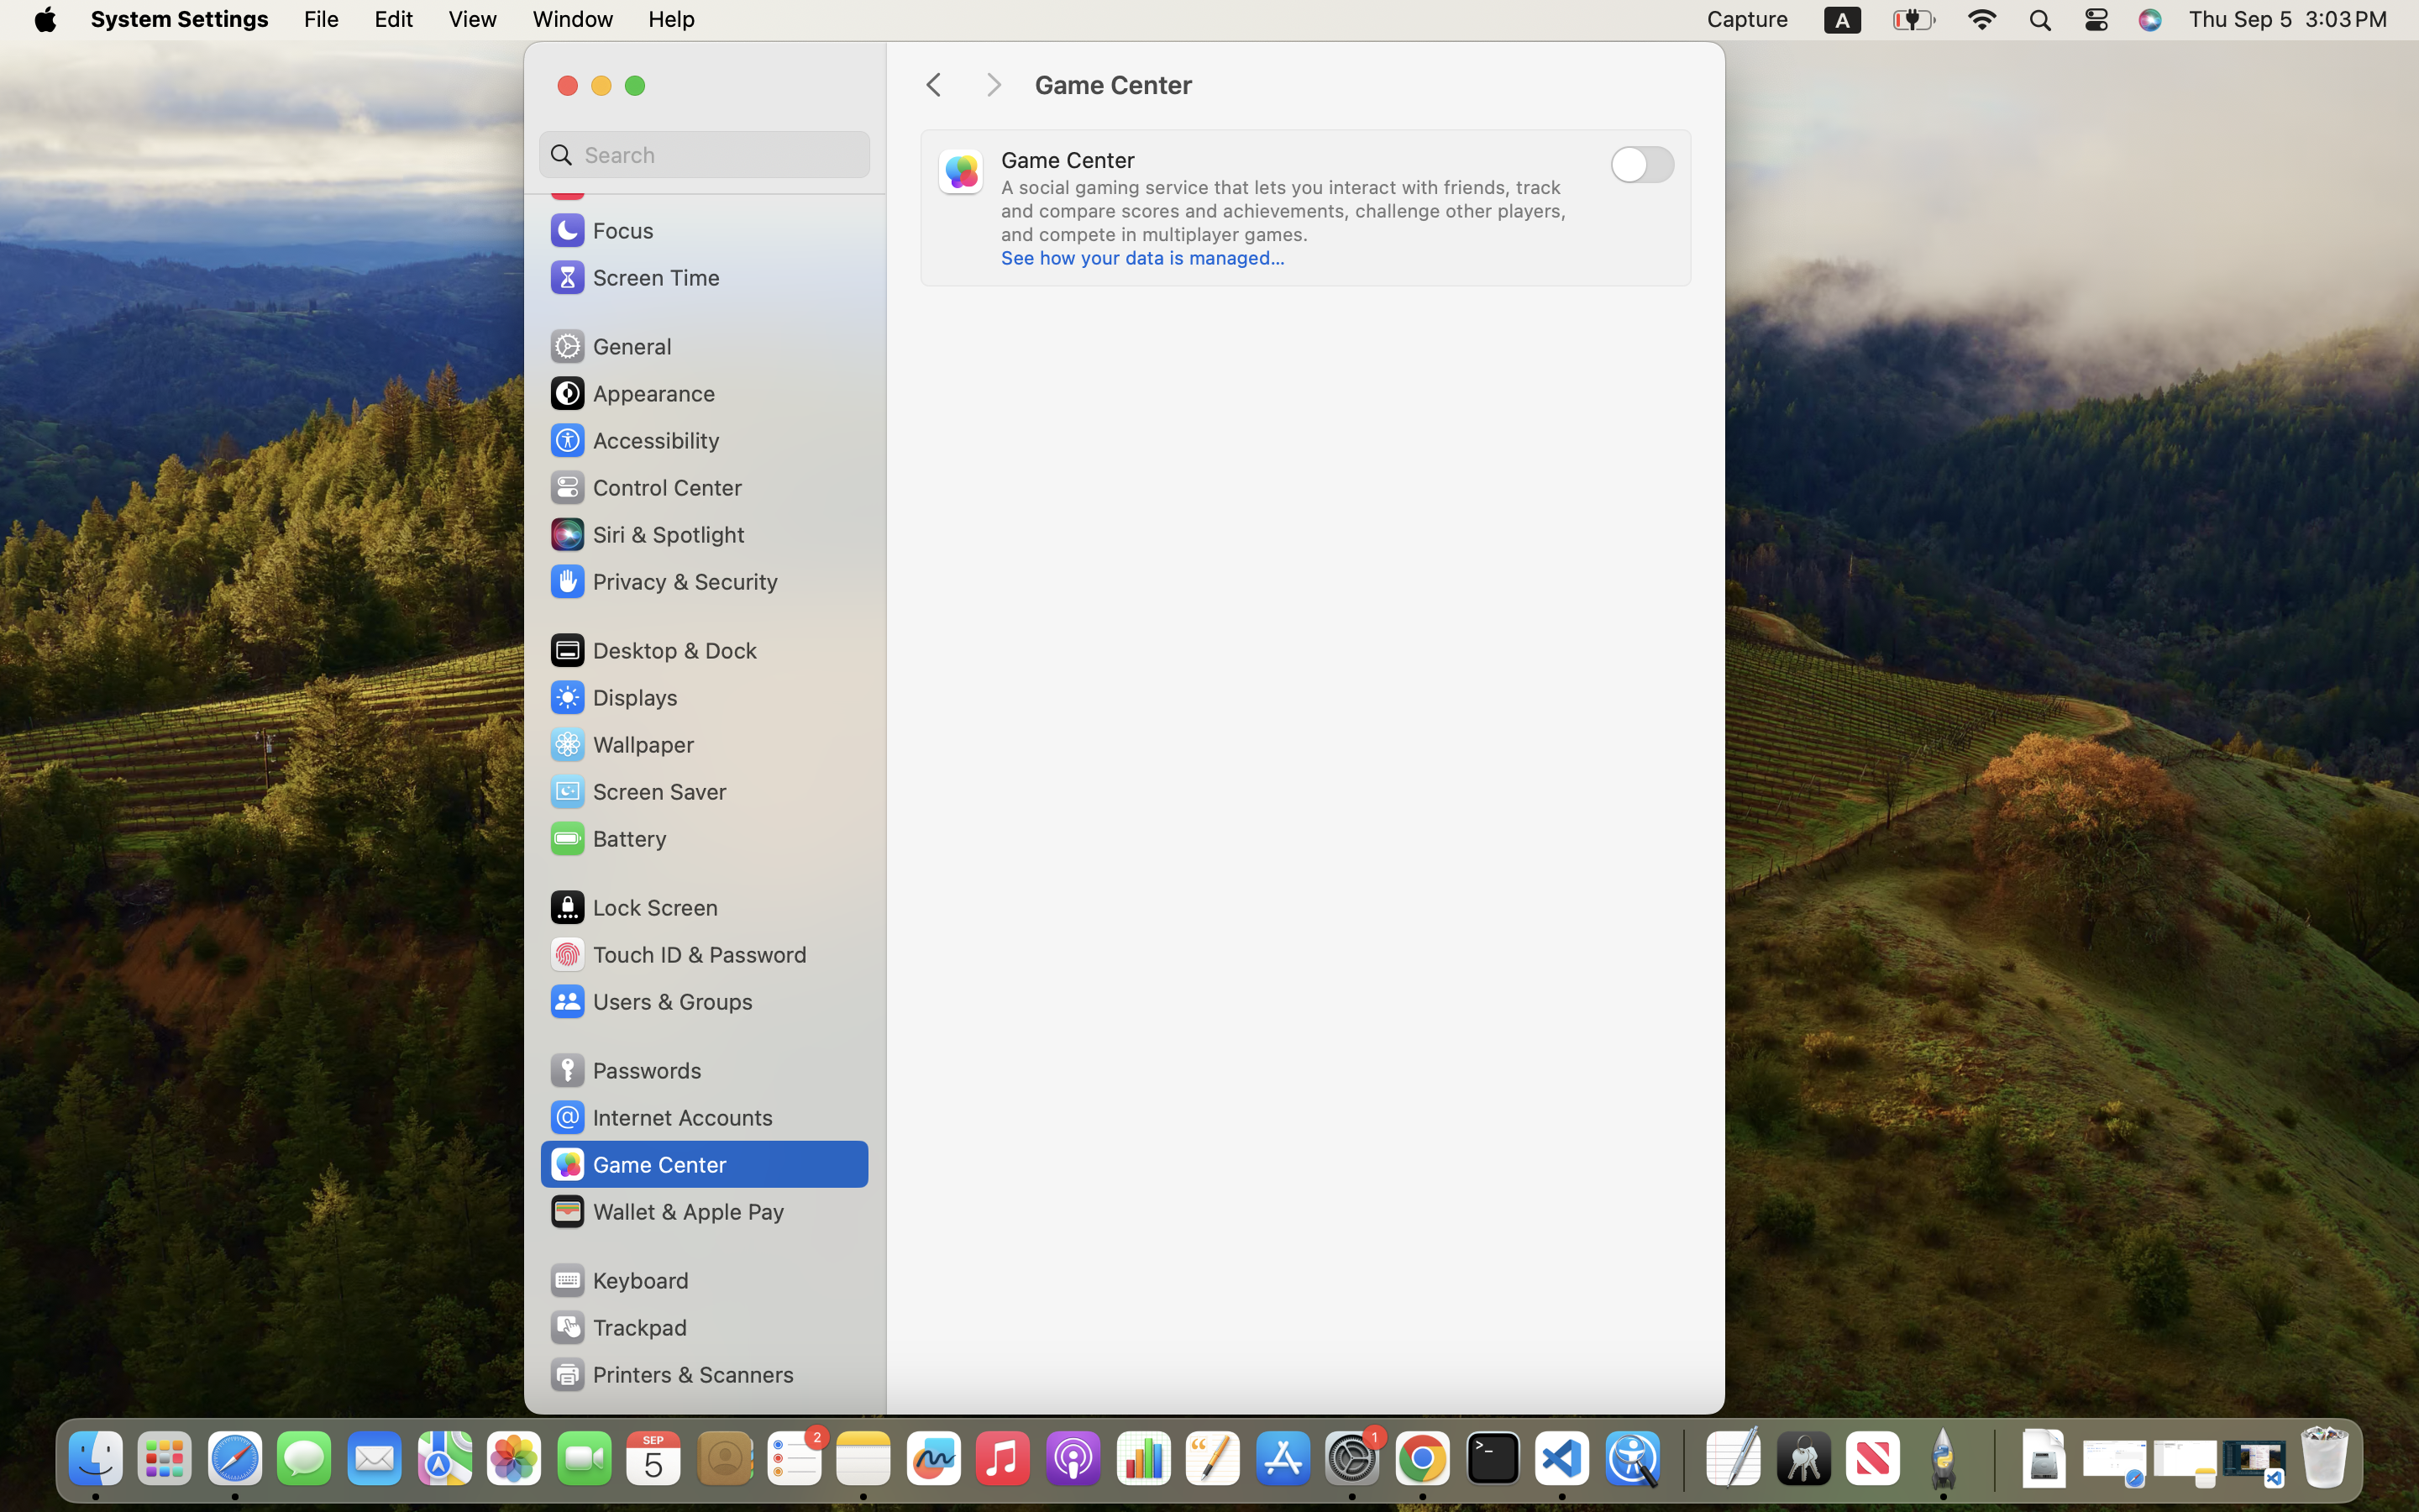 This screenshot has height=1512, width=2419. Describe the element at coordinates (1287, 210) in the screenshot. I see `A social gaming service that lets you interact with friends, track and compare scores and achievements, challenge other players, and compete in multiplayer games.` at that location.